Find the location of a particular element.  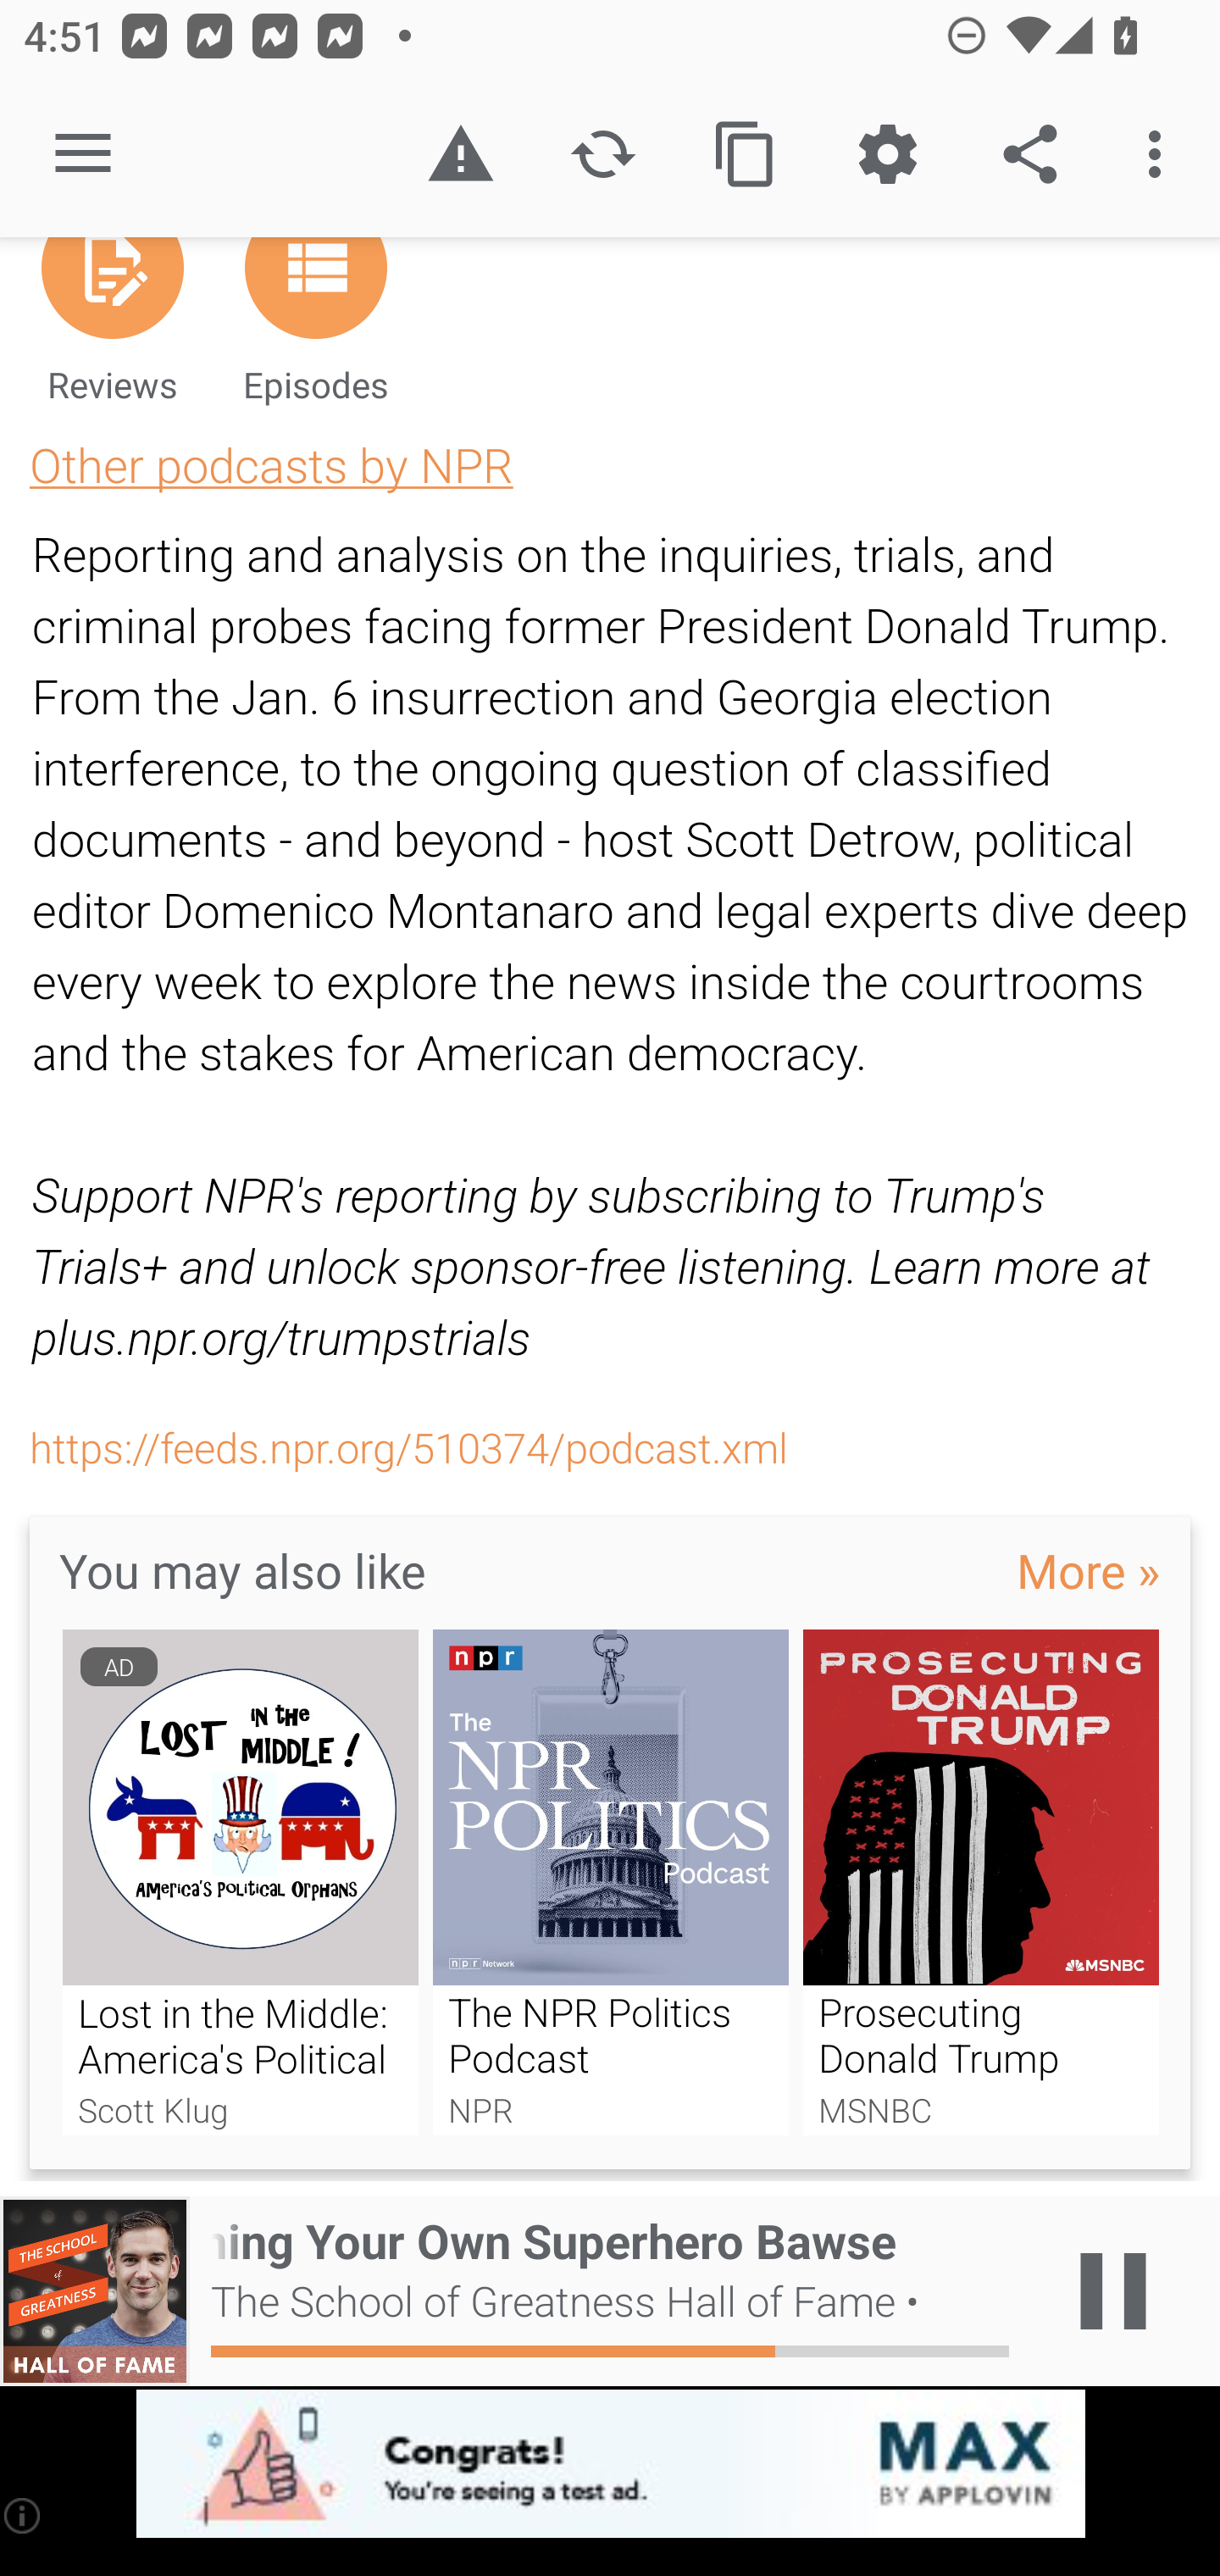

Share the podcast is located at coordinates (1030, 154).